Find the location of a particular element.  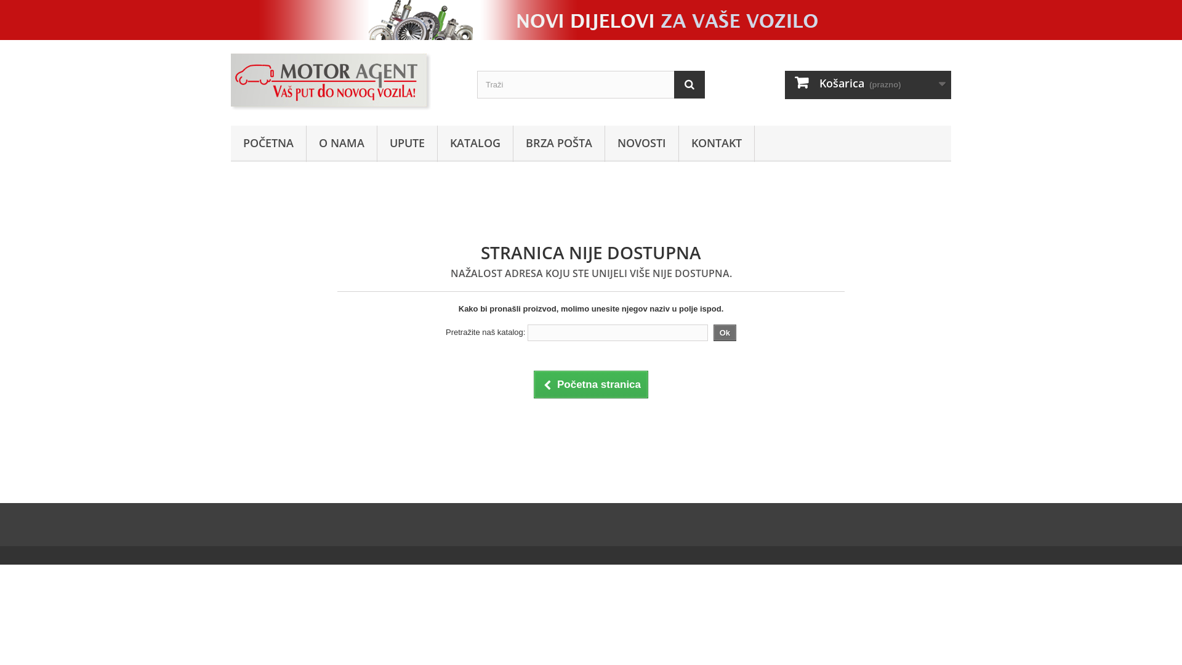

Motor agent d.o.o. is located at coordinates (345, 80).